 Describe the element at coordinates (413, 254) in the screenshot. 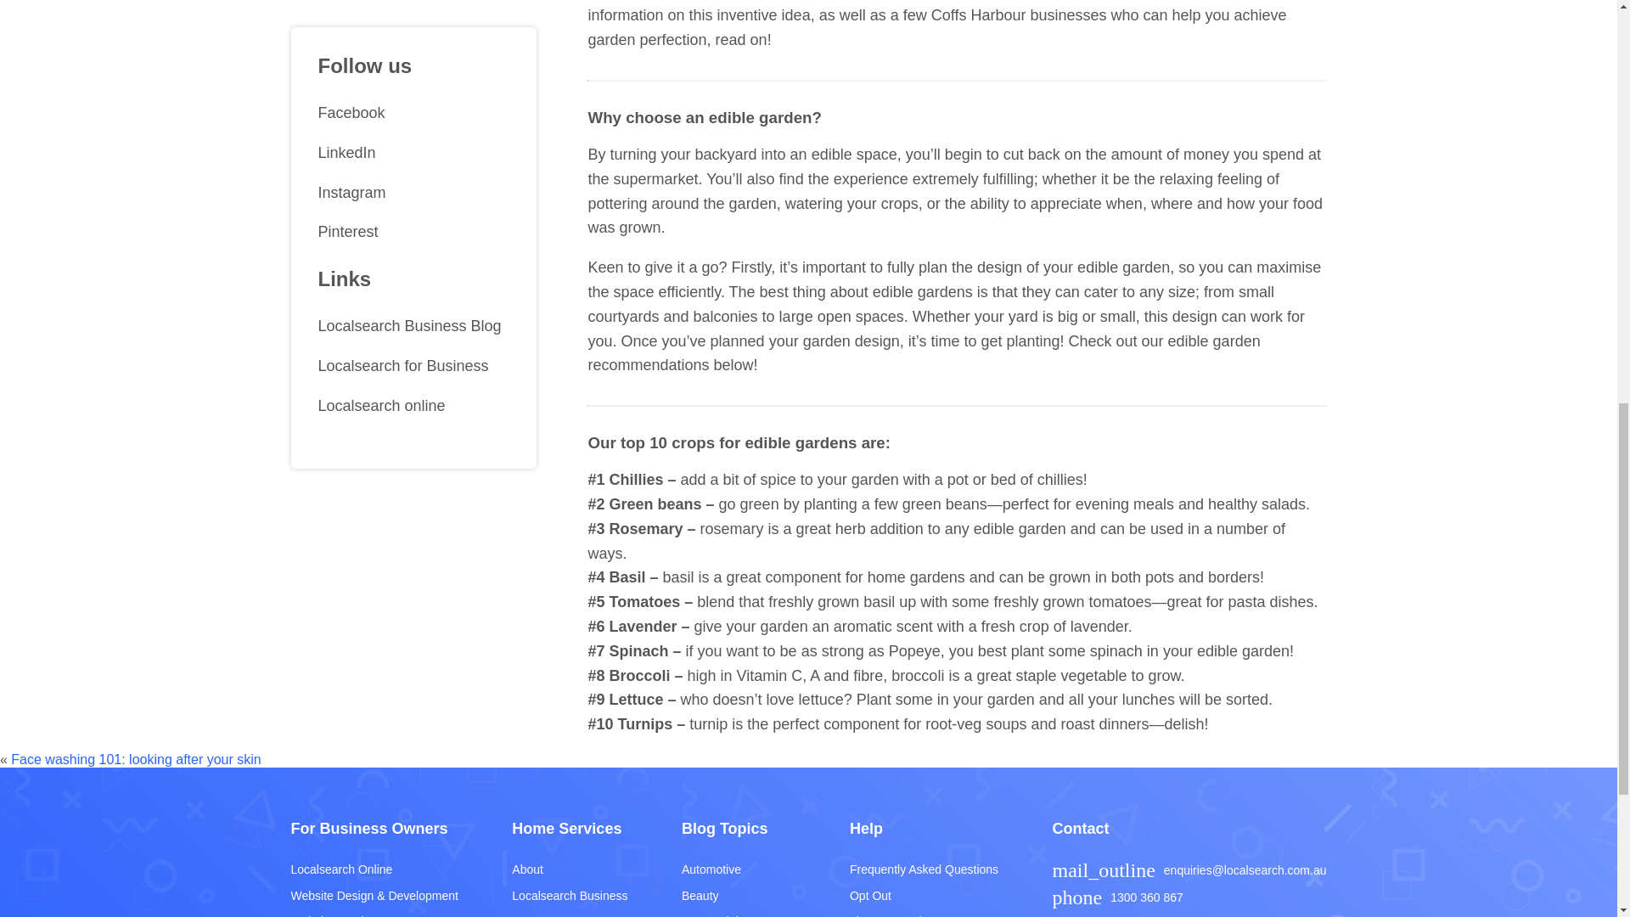

I see `Localsearch for Business` at that location.